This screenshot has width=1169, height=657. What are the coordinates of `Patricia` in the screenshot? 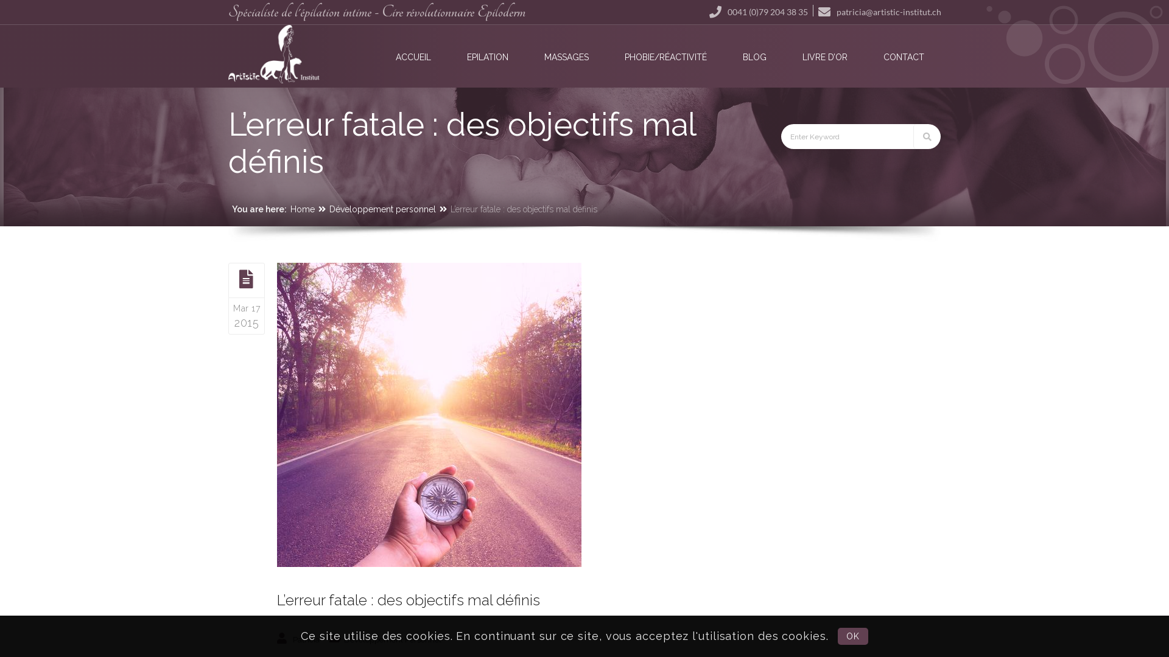 It's located at (306, 640).